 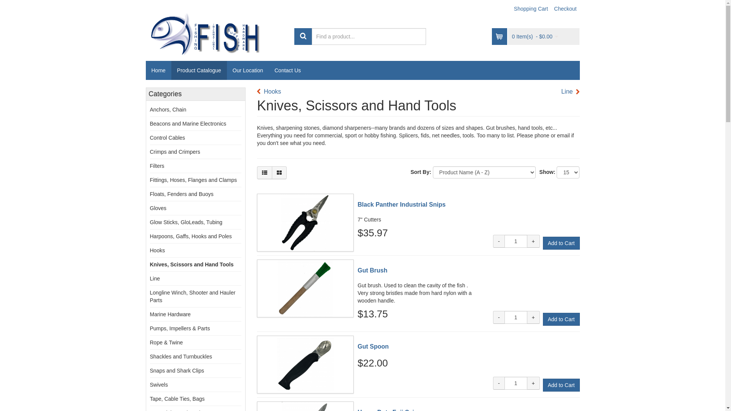 I want to click on Gut Brush, so click(x=305, y=264).